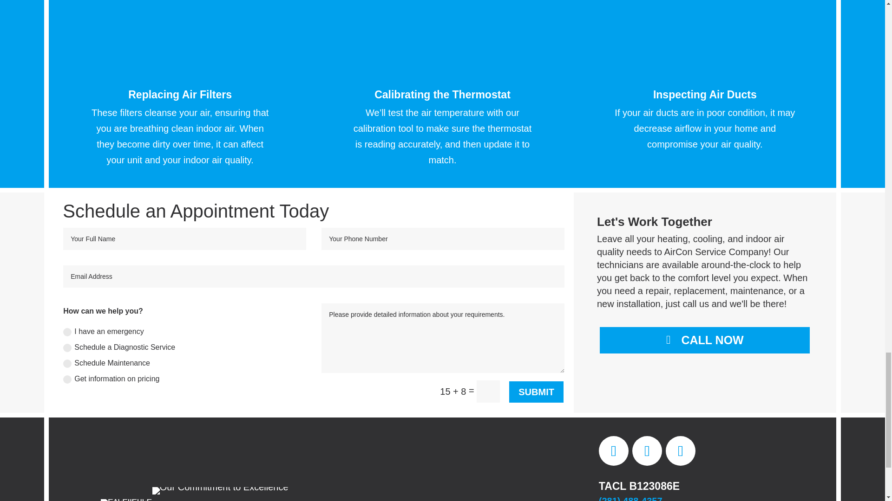 The image size is (892, 501). I want to click on Follow on Facebook, so click(613, 451).